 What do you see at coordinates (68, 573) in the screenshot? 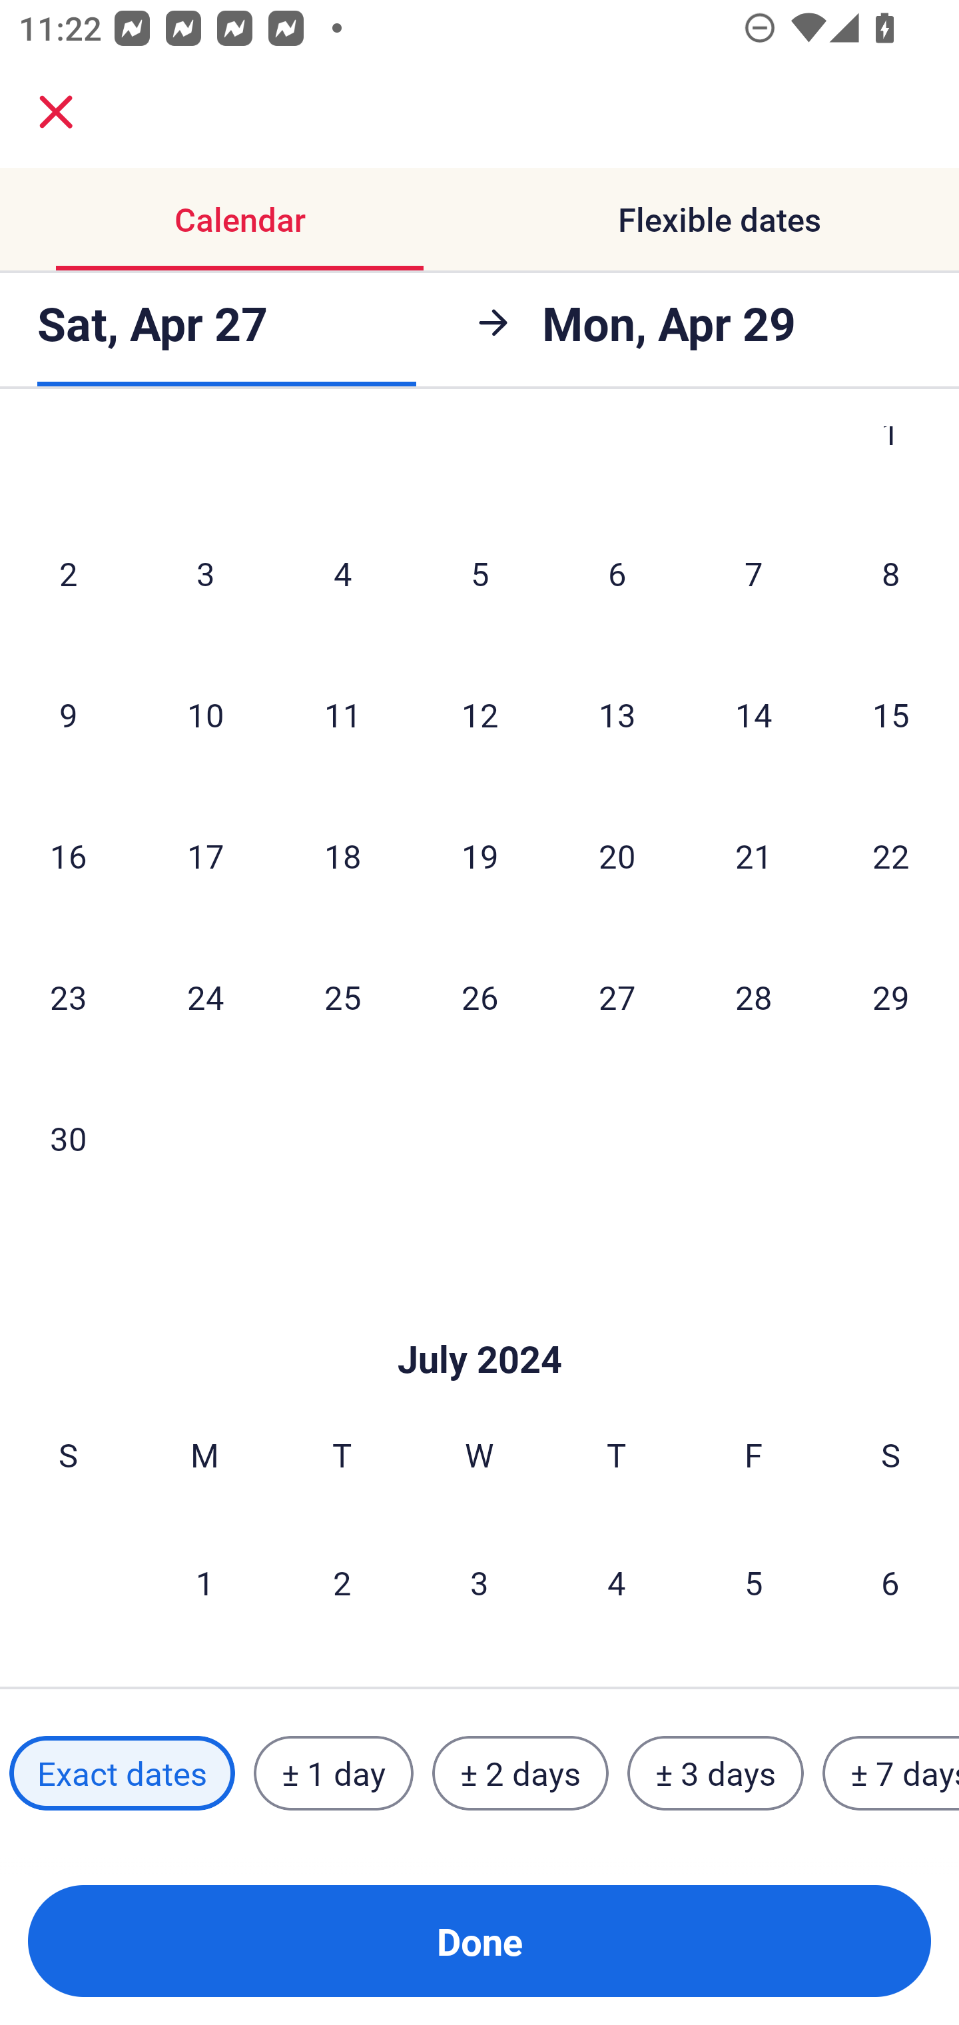
I see `2 Sunday, June 2, 2024` at bounding box center [68, 573].